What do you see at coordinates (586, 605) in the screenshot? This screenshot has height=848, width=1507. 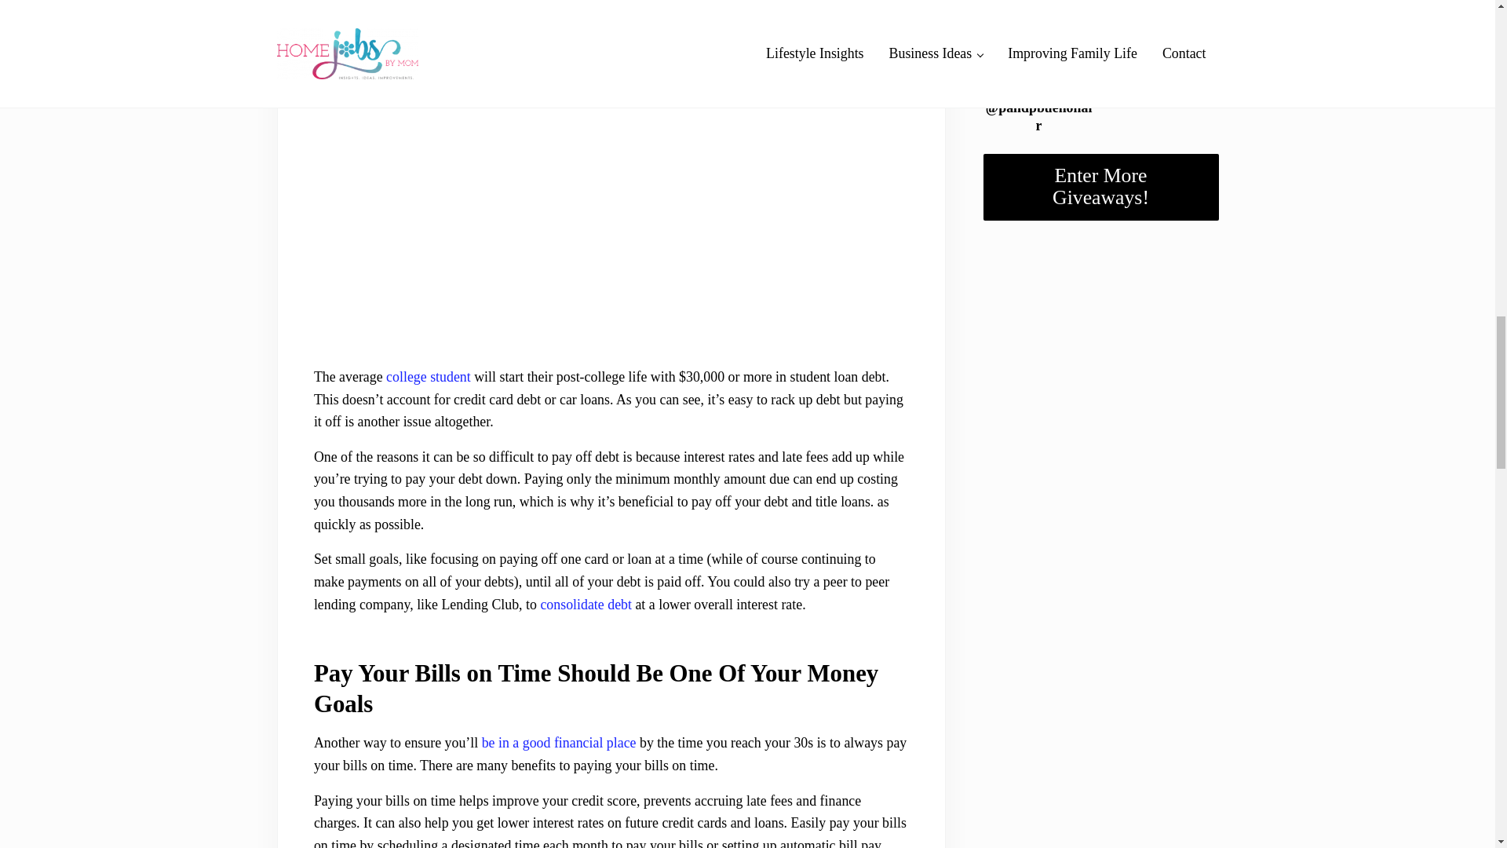 I see `consolidate debt` at bounding box center [586, 605].